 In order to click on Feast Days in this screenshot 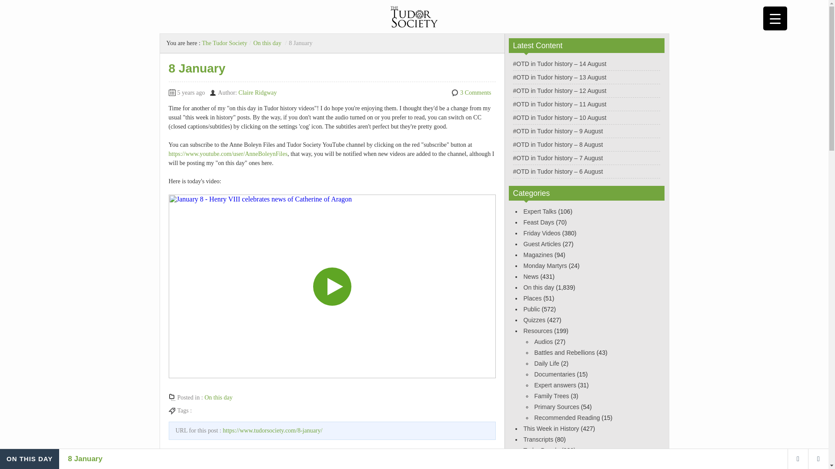, I will do `click(538, 222)`.